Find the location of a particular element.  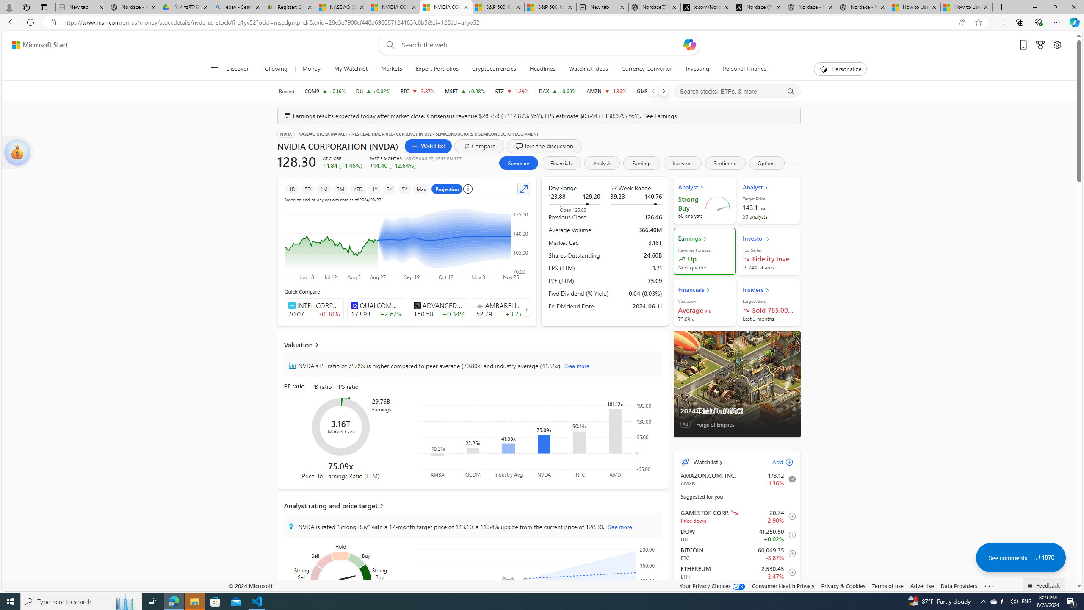

Valuation is located at coordinates (473, 344).